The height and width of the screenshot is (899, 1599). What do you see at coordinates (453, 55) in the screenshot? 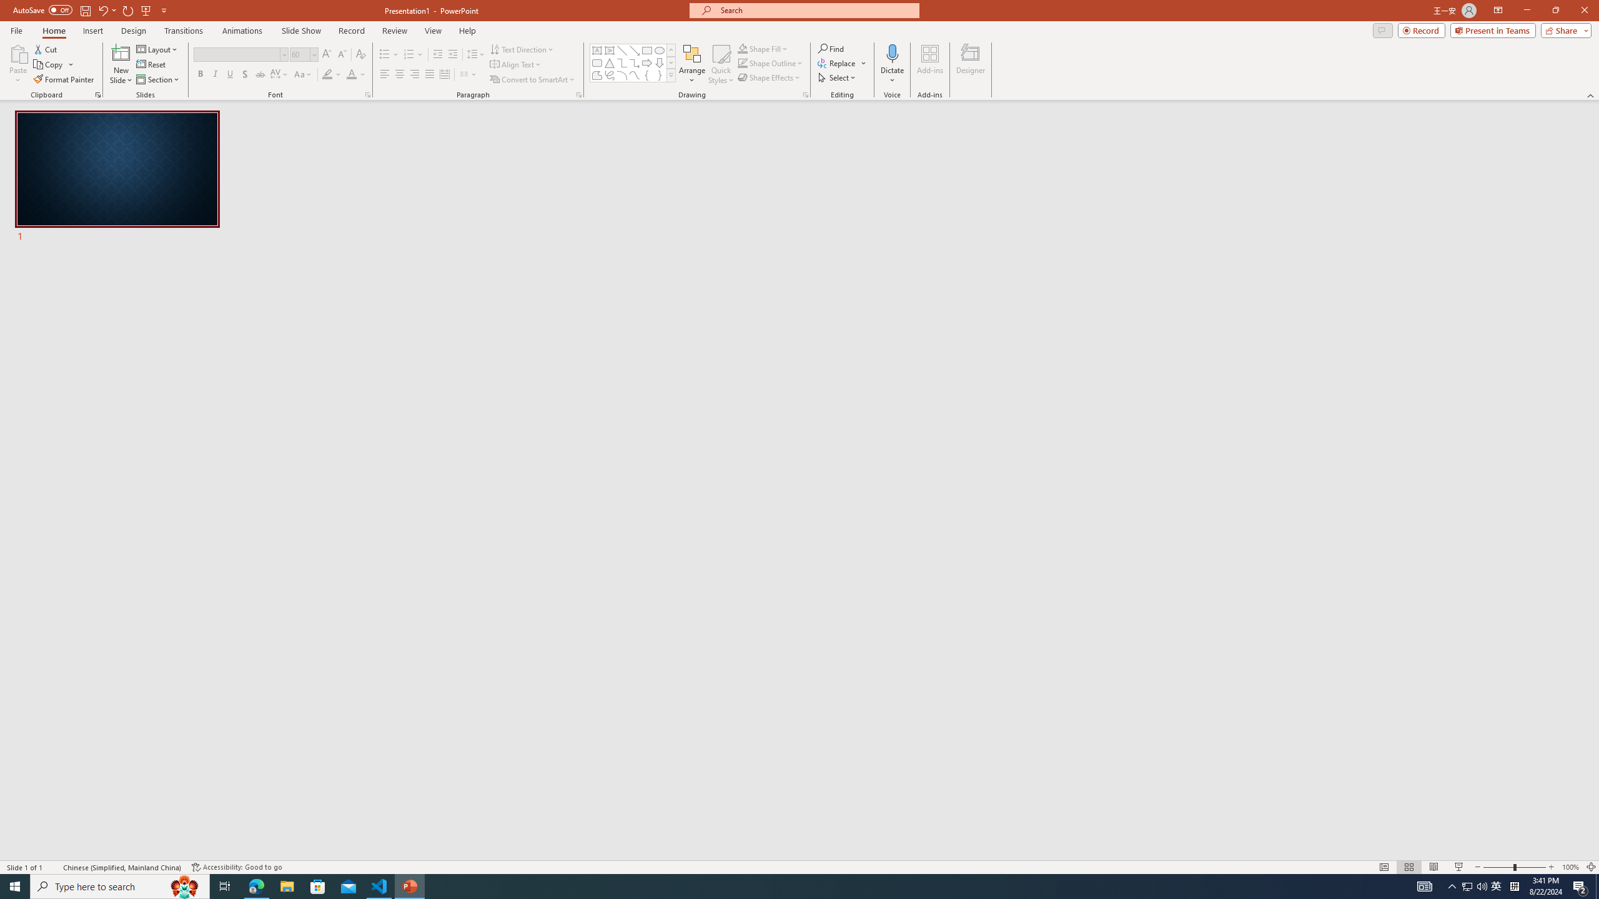
I see `Increase Indent` at bounding box center [453, 55].